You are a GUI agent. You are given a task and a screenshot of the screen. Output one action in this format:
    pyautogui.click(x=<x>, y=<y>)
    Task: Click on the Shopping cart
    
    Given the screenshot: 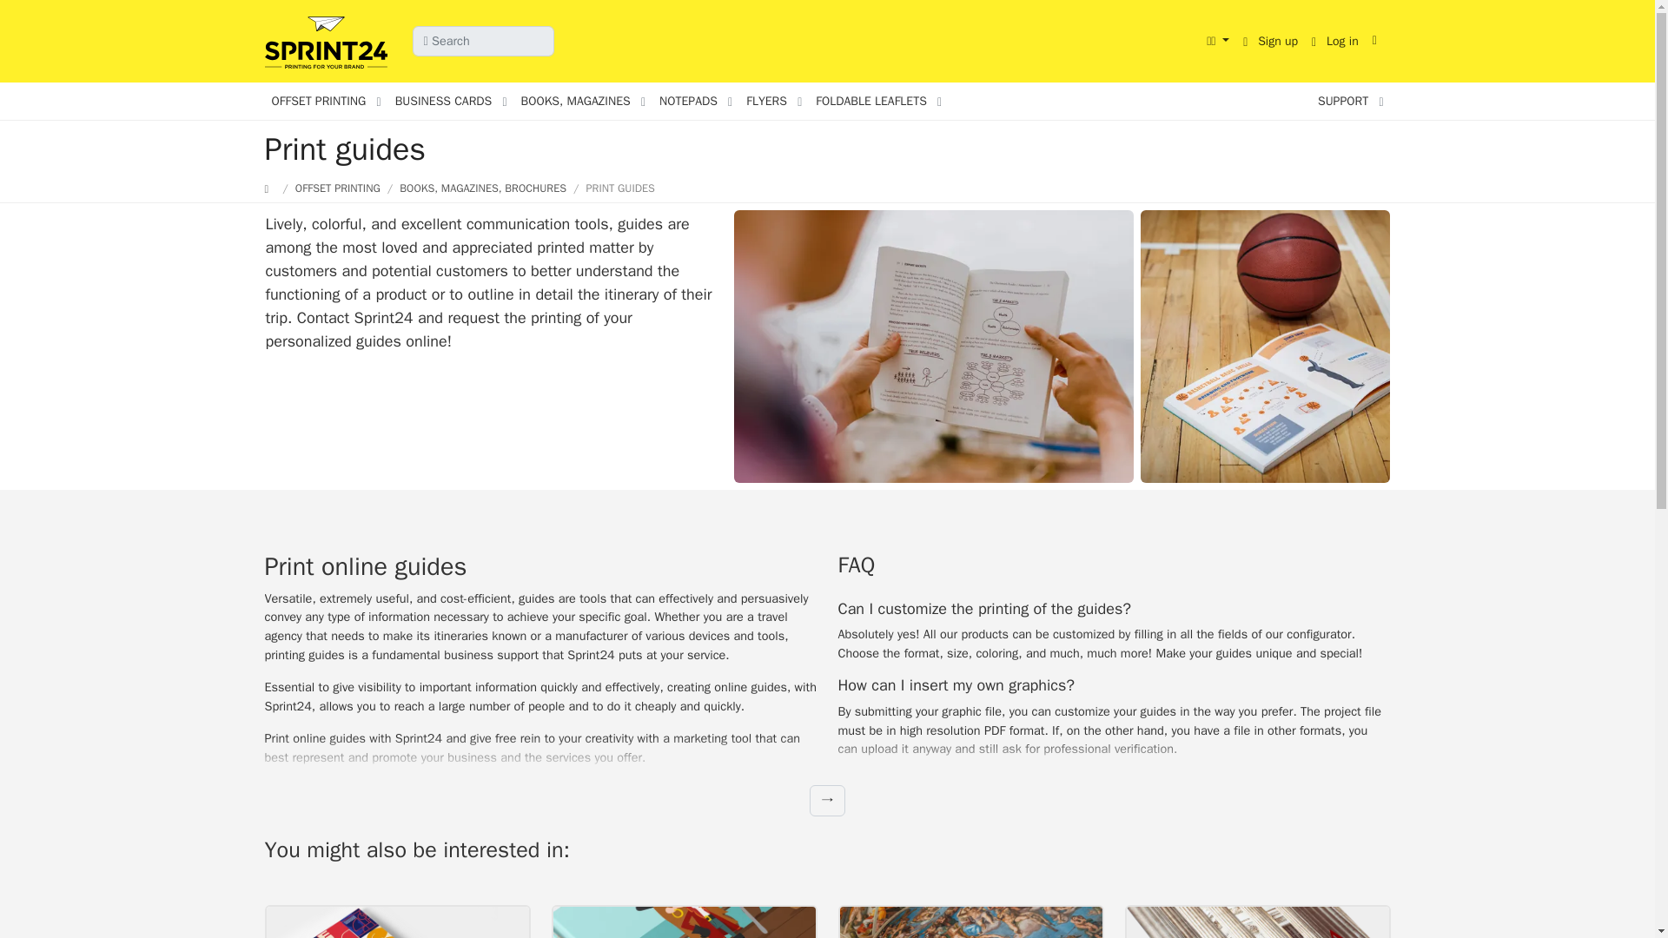 What is the action you would take?
    pyautogui.click(x=1378, y=40)
    